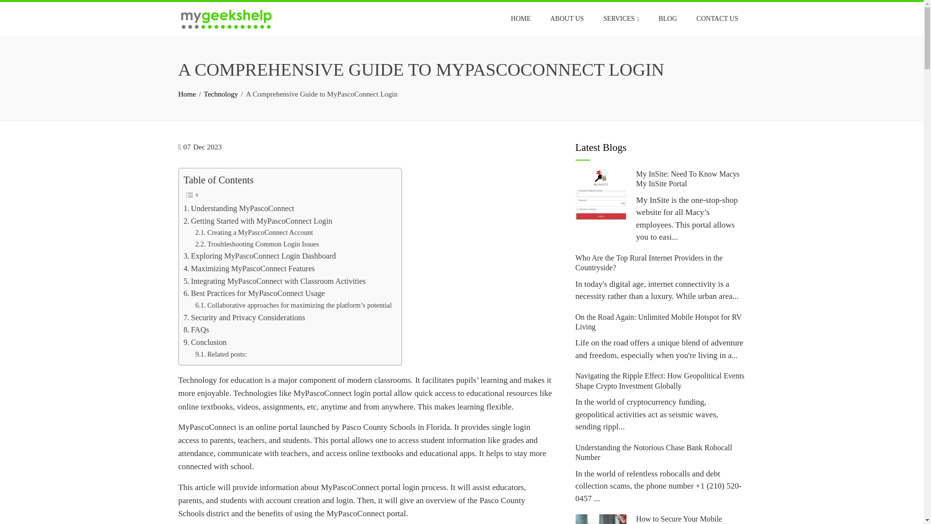 The image size is (931, 524). What do you see at coordinates (259, 256) in the screenshot?
I see `Exploring MyPascoConnect Login Dashboard` at bounding box center [259, 256].